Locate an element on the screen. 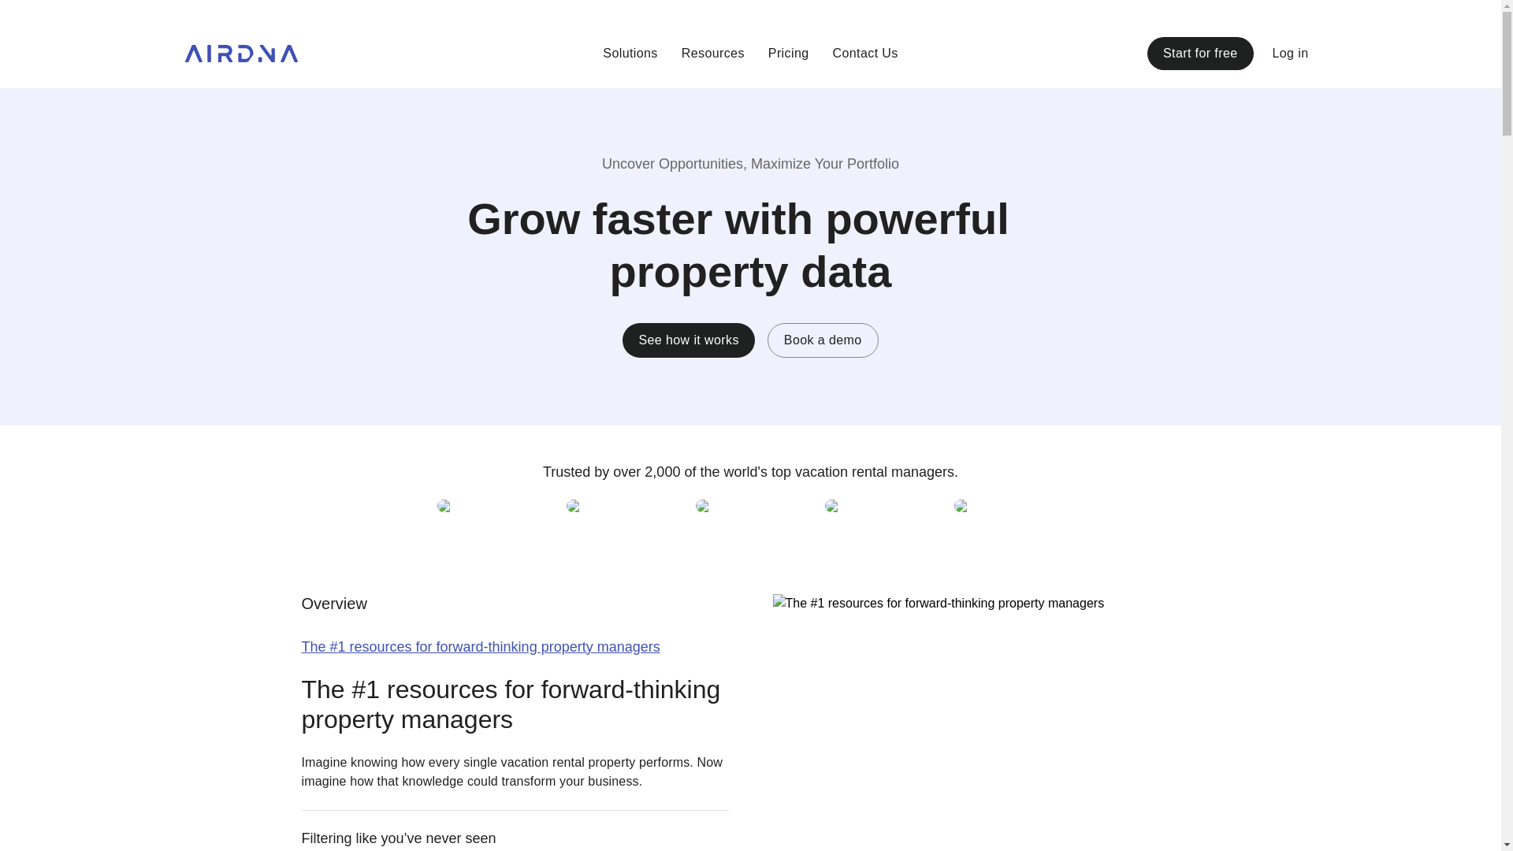 This screenshot has height=851, width=1513. Solutions is located at coordinates (610, 54).